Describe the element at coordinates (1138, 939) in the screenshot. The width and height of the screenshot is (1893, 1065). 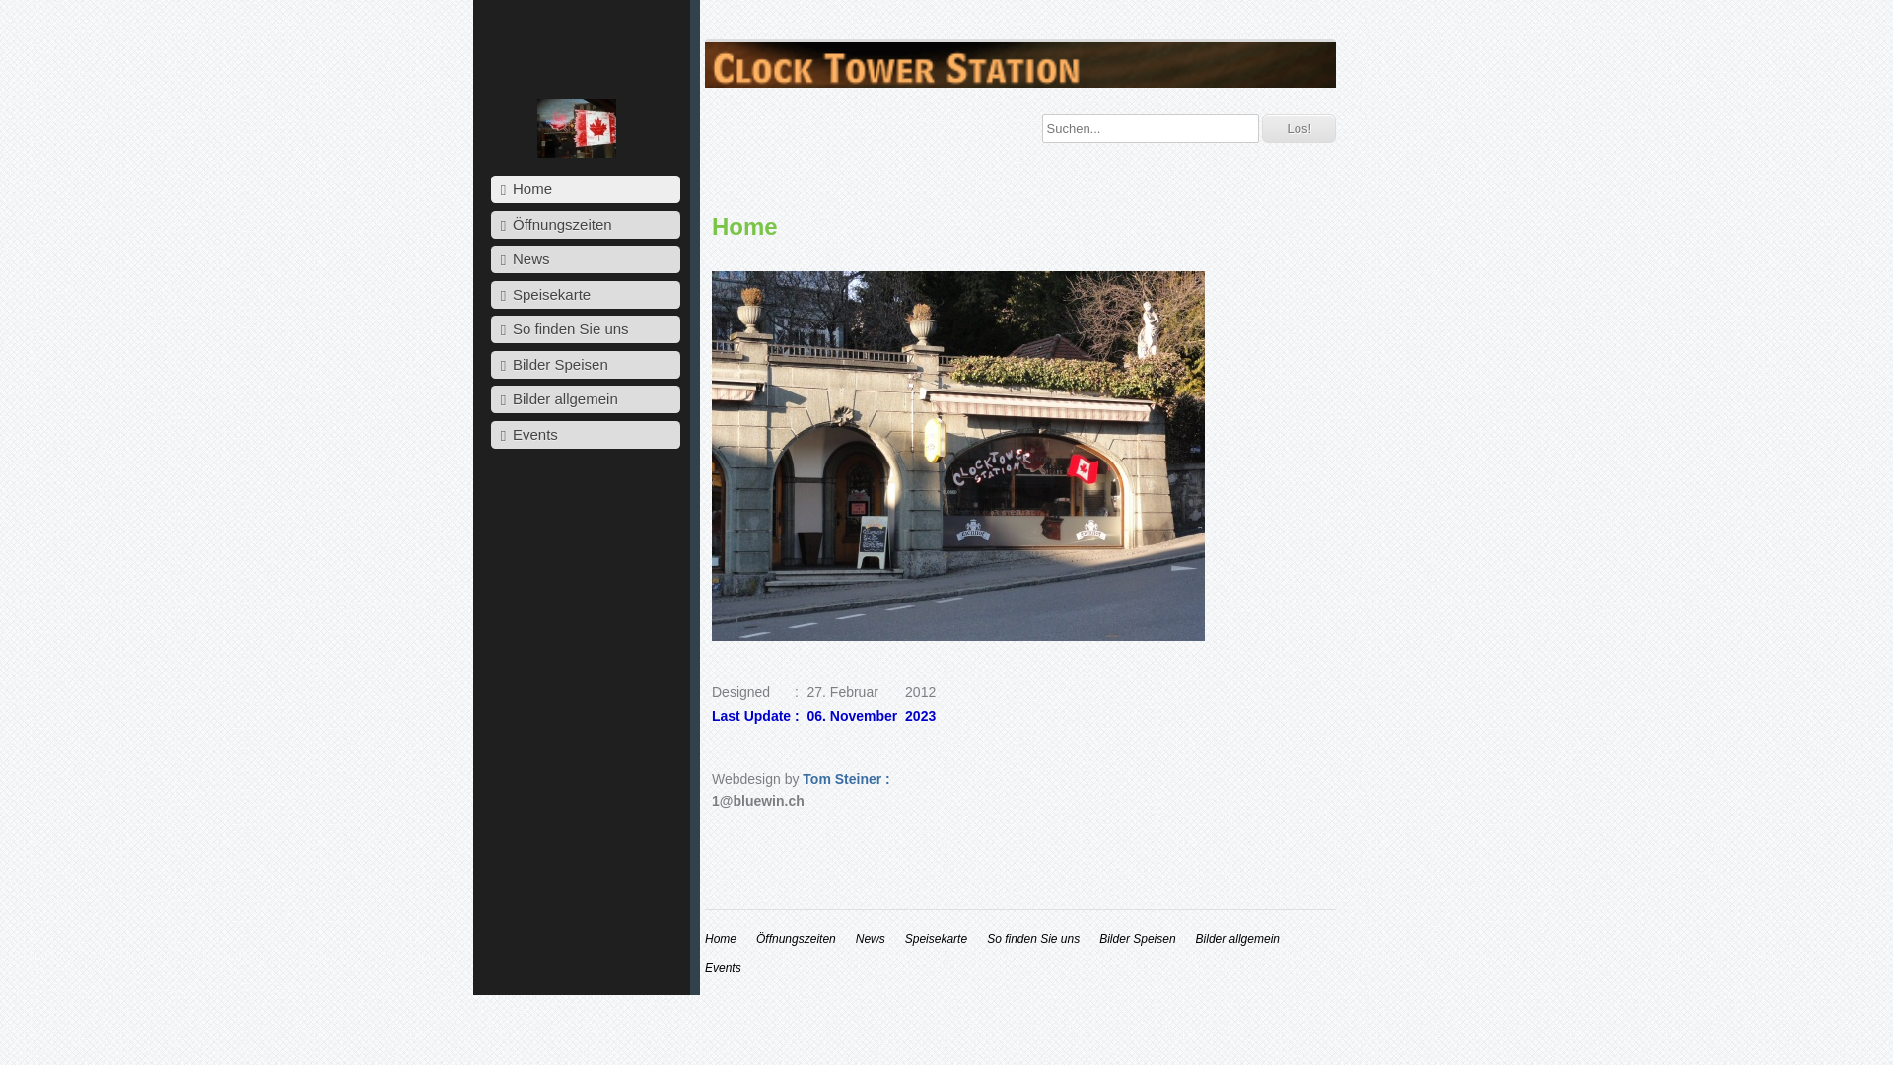
I see `Bilder Speisen` at that location.